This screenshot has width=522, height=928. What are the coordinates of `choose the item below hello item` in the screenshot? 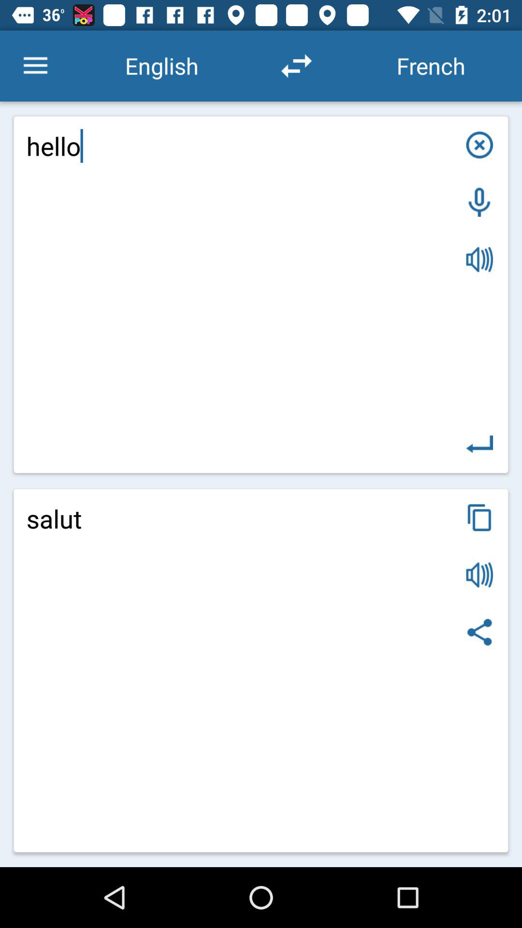 It's located at (261, 670).